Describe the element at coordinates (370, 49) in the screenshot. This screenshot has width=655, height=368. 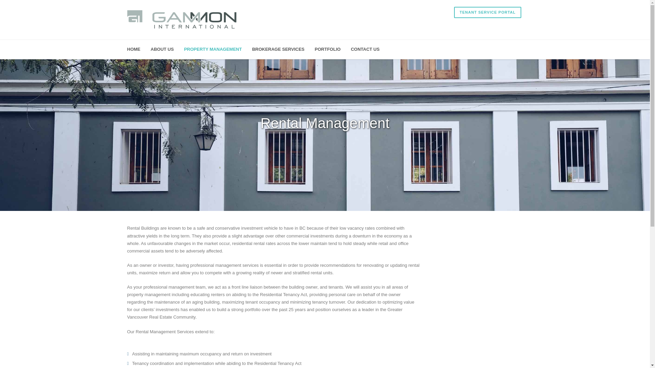
I see `CONTACT US` at that location.